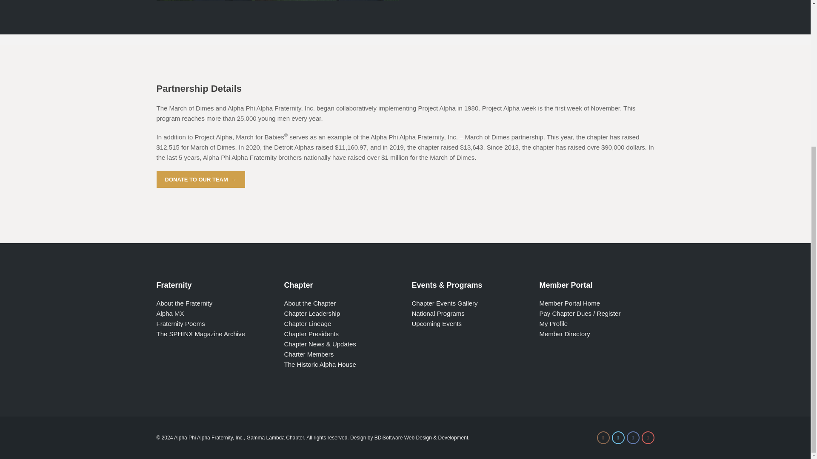  What do you see at coordinates (308, 323) in the screenshot?
I see `Chapter Lineage` at bounding box center [308, 323].